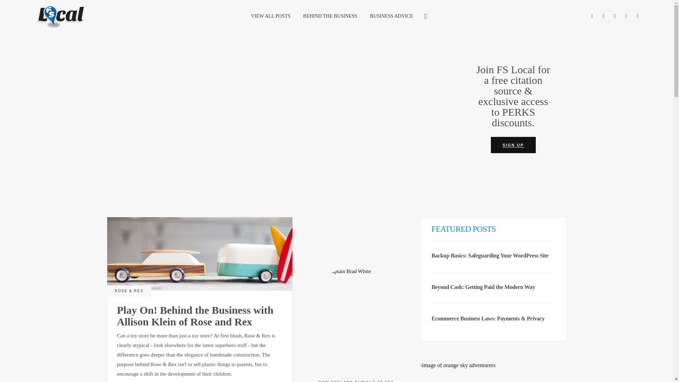 The width and height of the screenshot is (679, 382). Describe the element at coordinates (391, 16) in the screenshot. I see `BUSINESS ADVICE` at that location.